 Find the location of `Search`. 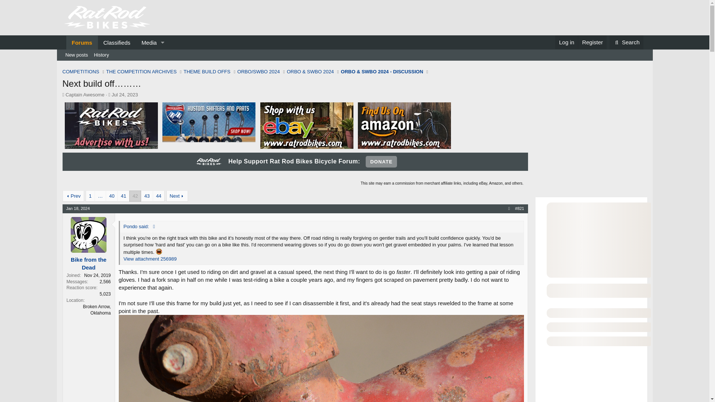

Search is located at coordinates (626, 42).